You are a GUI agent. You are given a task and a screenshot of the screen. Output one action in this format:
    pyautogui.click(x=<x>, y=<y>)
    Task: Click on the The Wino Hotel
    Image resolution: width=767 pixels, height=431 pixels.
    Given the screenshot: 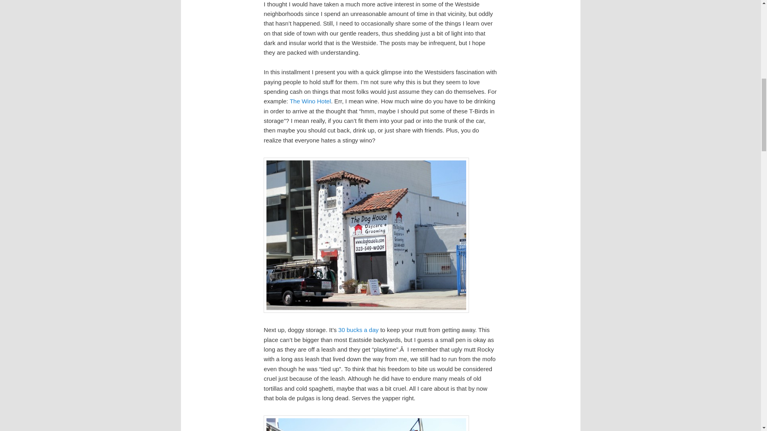 What is the action you would take?
    pyautogui.click(x=310, y=101)
    